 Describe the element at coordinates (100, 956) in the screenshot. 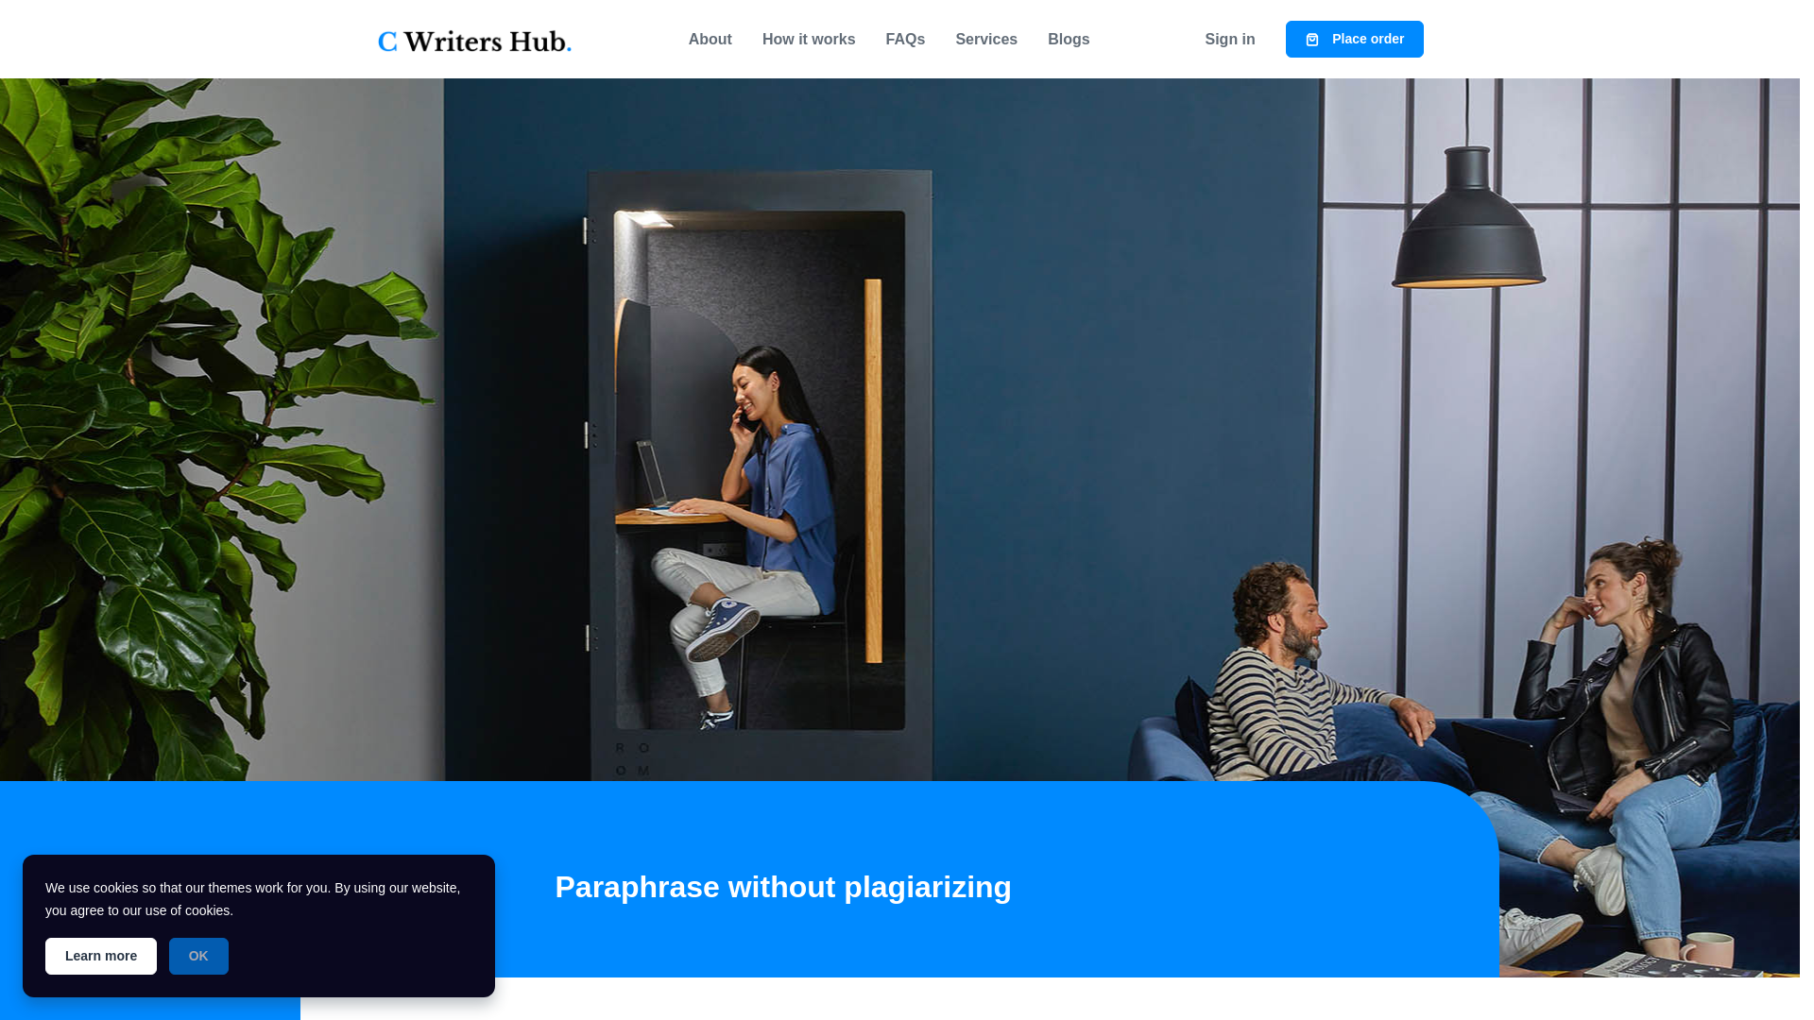

I see `Learn more` at that location.